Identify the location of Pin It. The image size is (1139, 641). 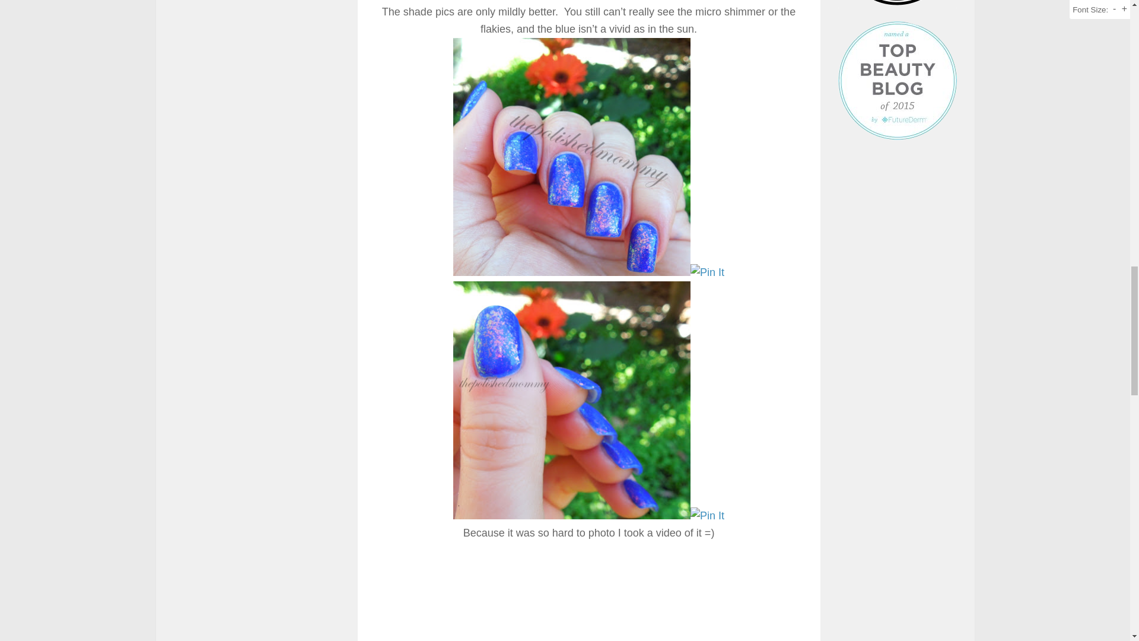
(707, 516).